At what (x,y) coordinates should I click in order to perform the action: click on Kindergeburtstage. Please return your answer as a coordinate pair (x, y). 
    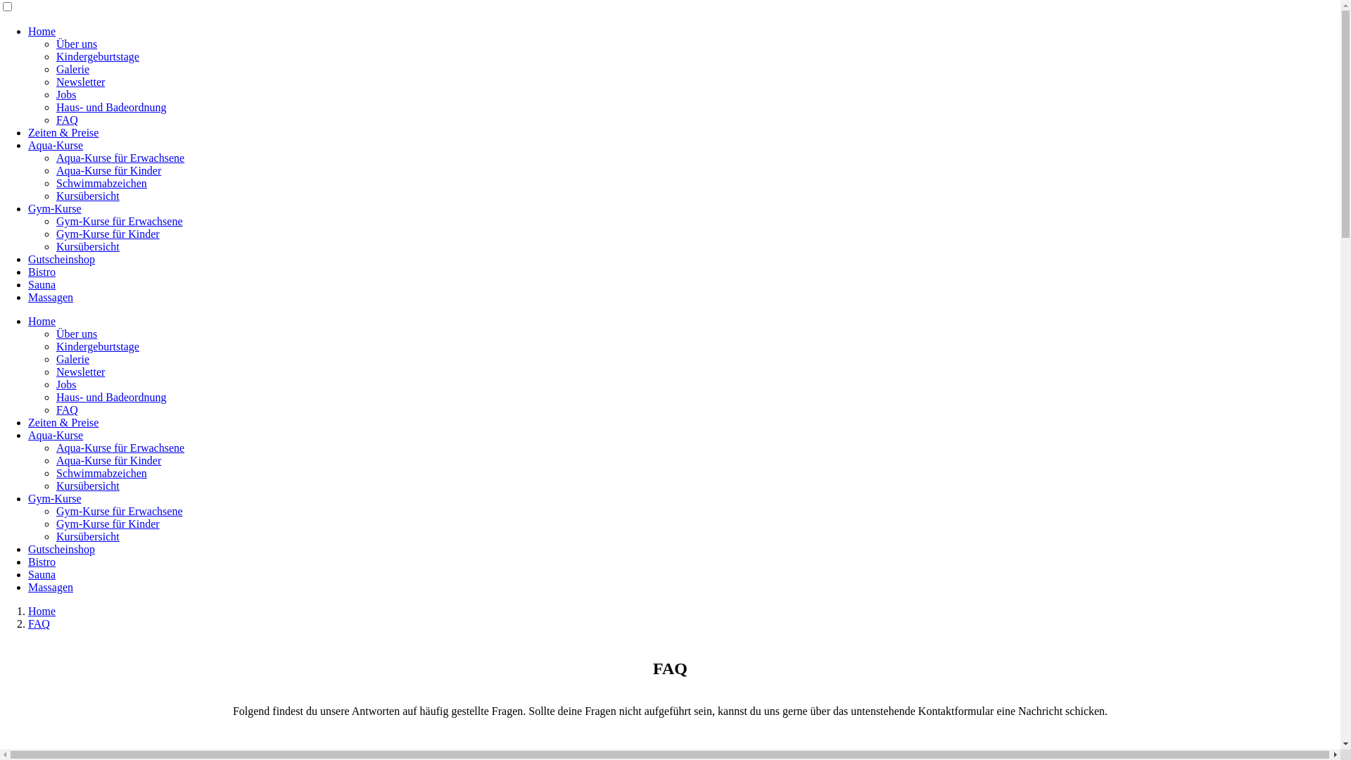
    Looking at the image, I should click on (98, 346).